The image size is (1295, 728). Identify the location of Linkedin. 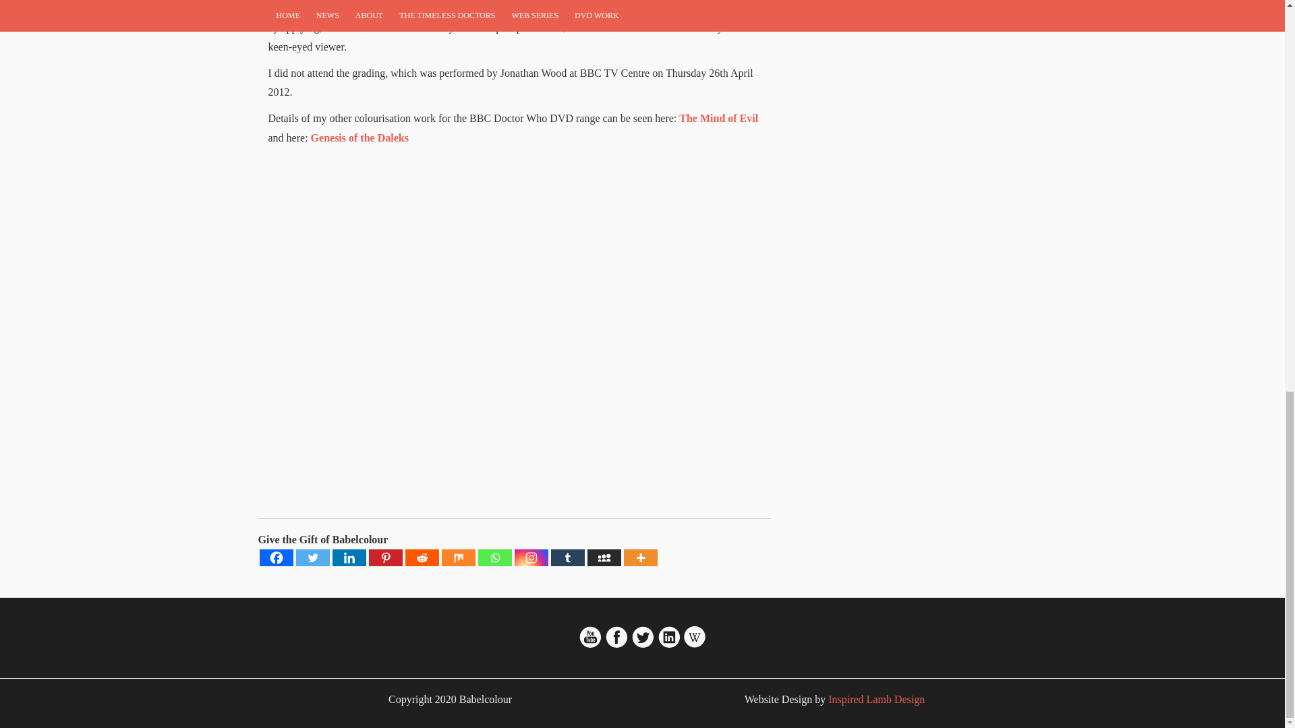
(348, 558).